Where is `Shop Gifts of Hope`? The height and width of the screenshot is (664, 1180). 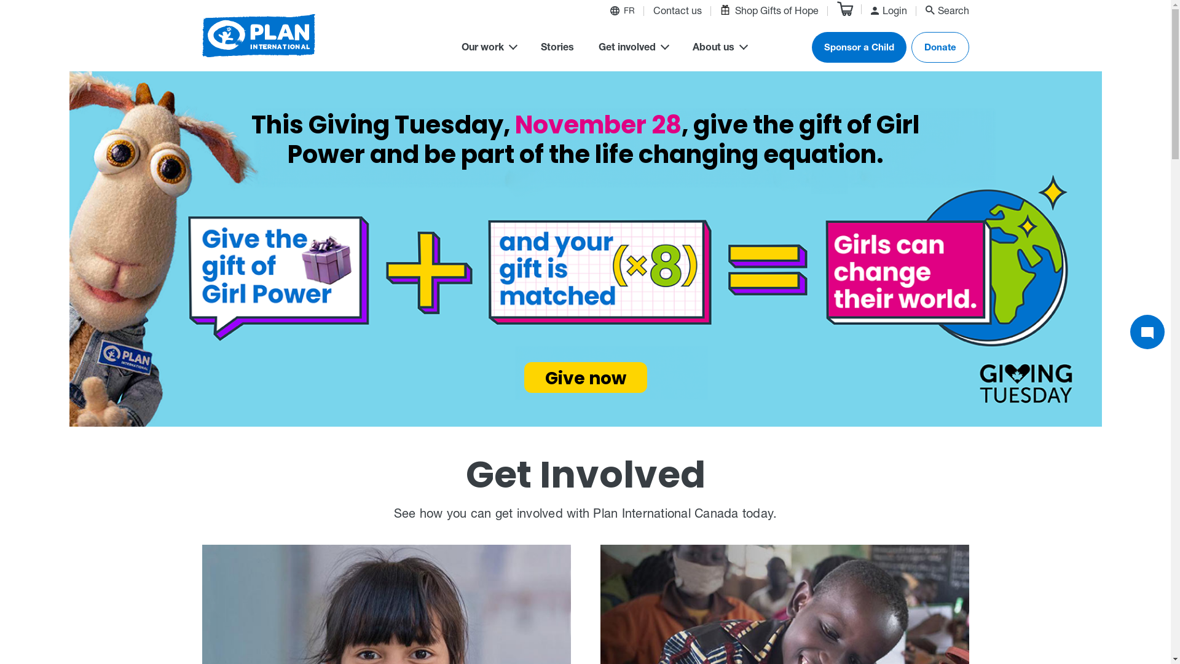
Shop Gifts of Hope is located at coordinates (769, 11).